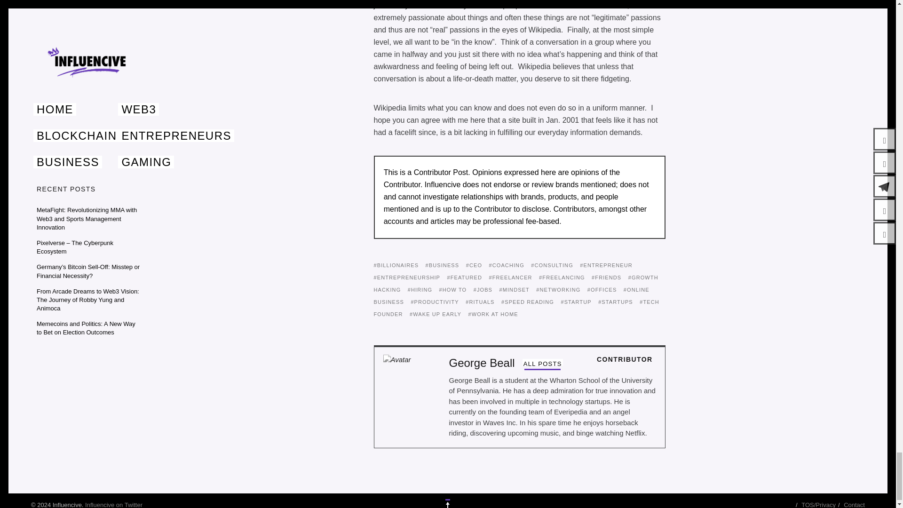  What do you see at coordinates (420, 290) in the screenshot?
I see `HIRING` at bounding box center [420, 290].